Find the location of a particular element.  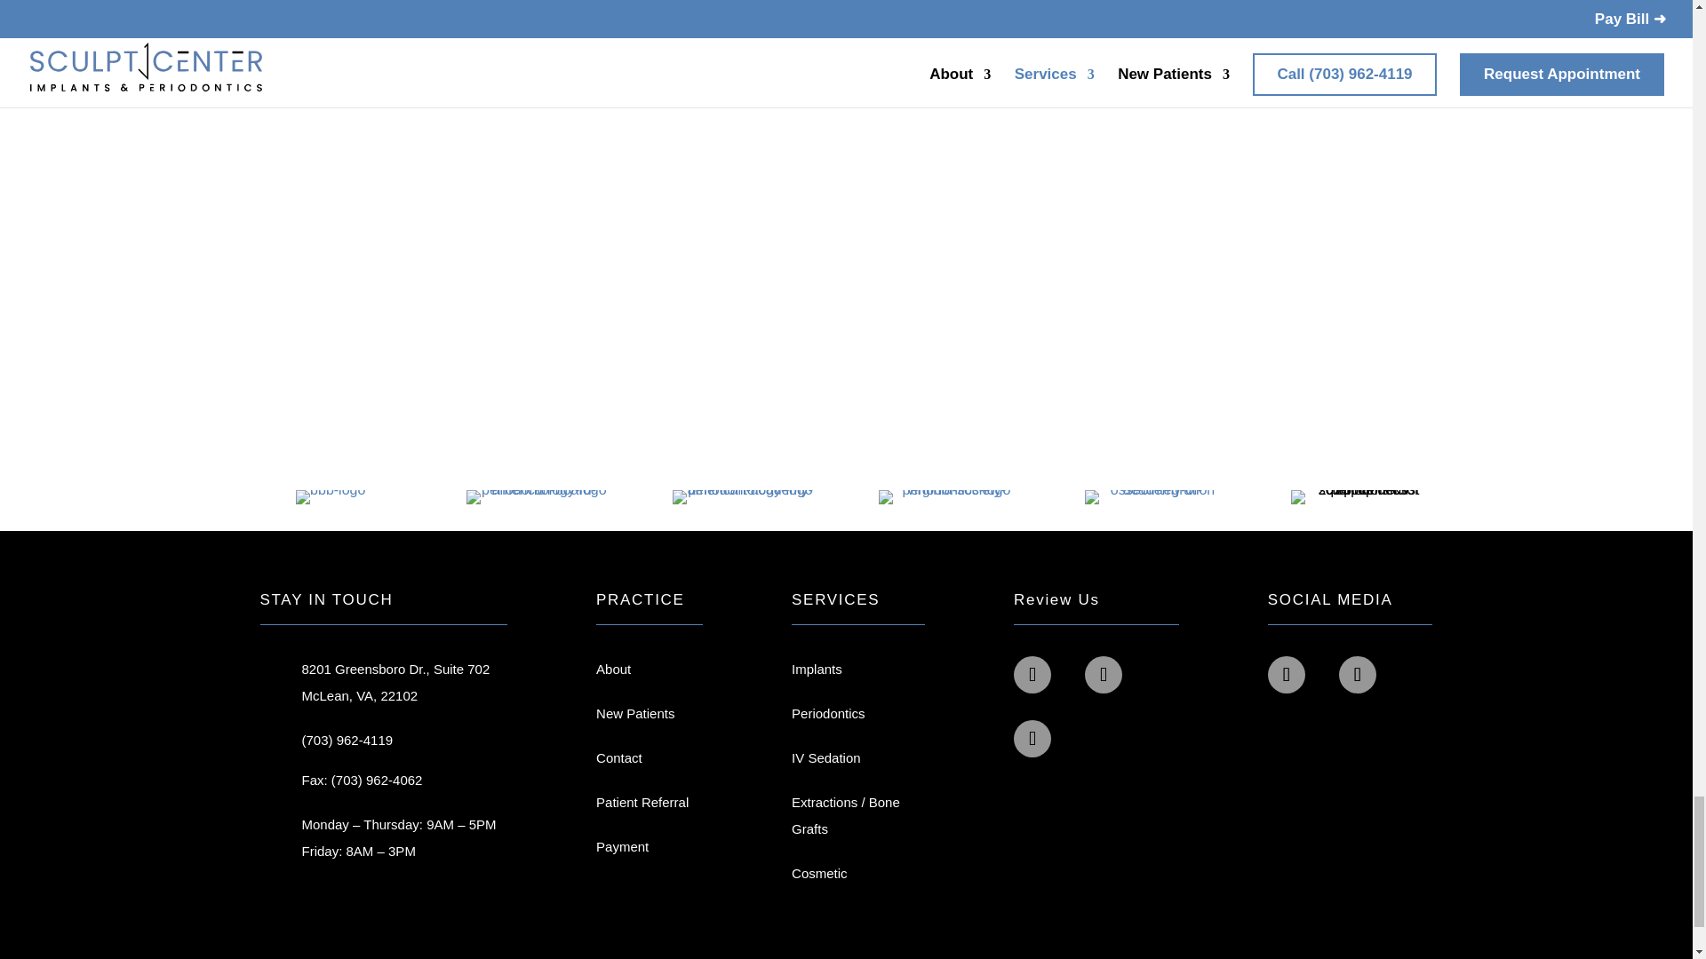

academy-of-osseointegration is located at coordinates (1155, 497).